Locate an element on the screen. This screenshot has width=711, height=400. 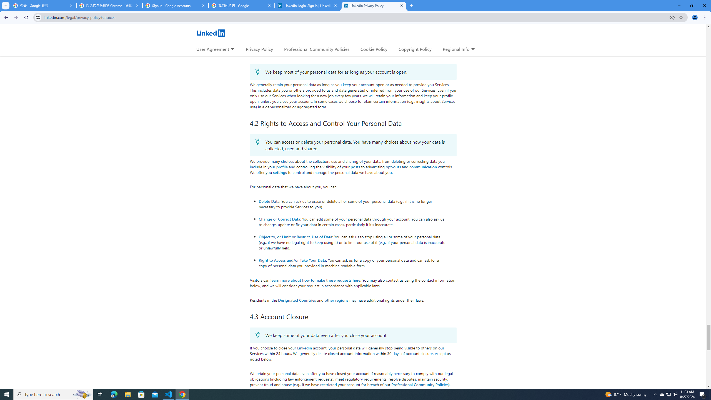
Expand to show more links for User Agreement is located at coordinates (232, 49).